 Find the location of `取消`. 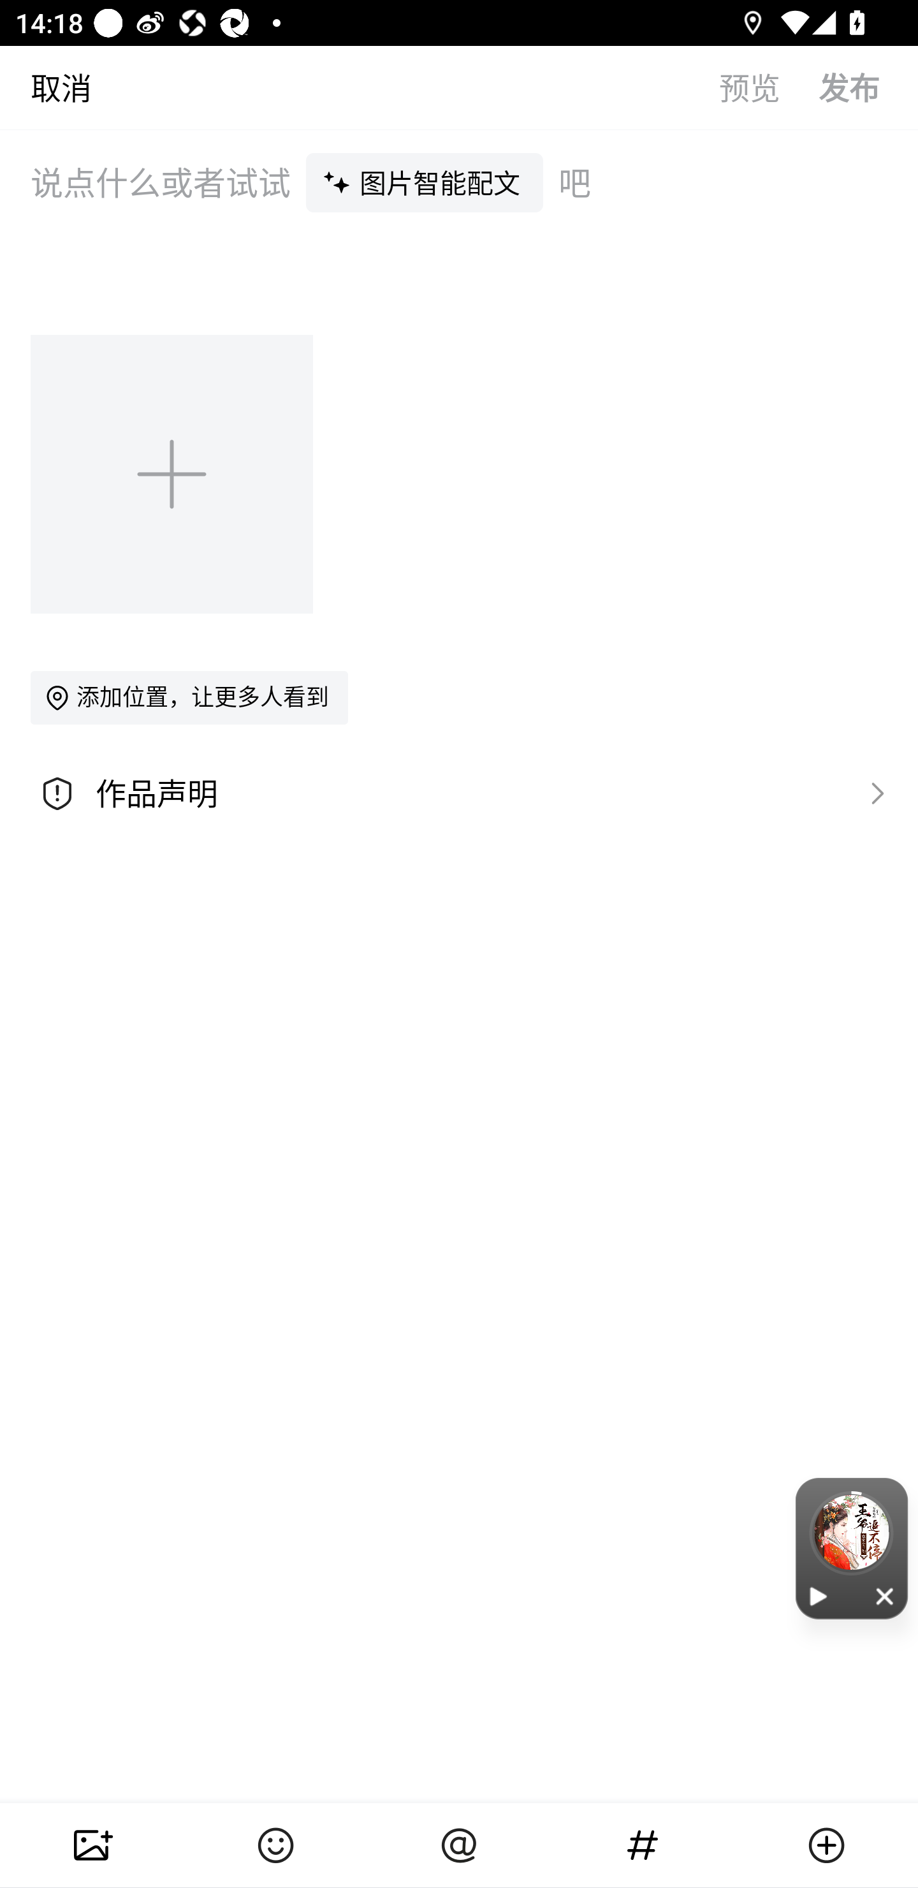

取消 is located at coordinates (46, 87).